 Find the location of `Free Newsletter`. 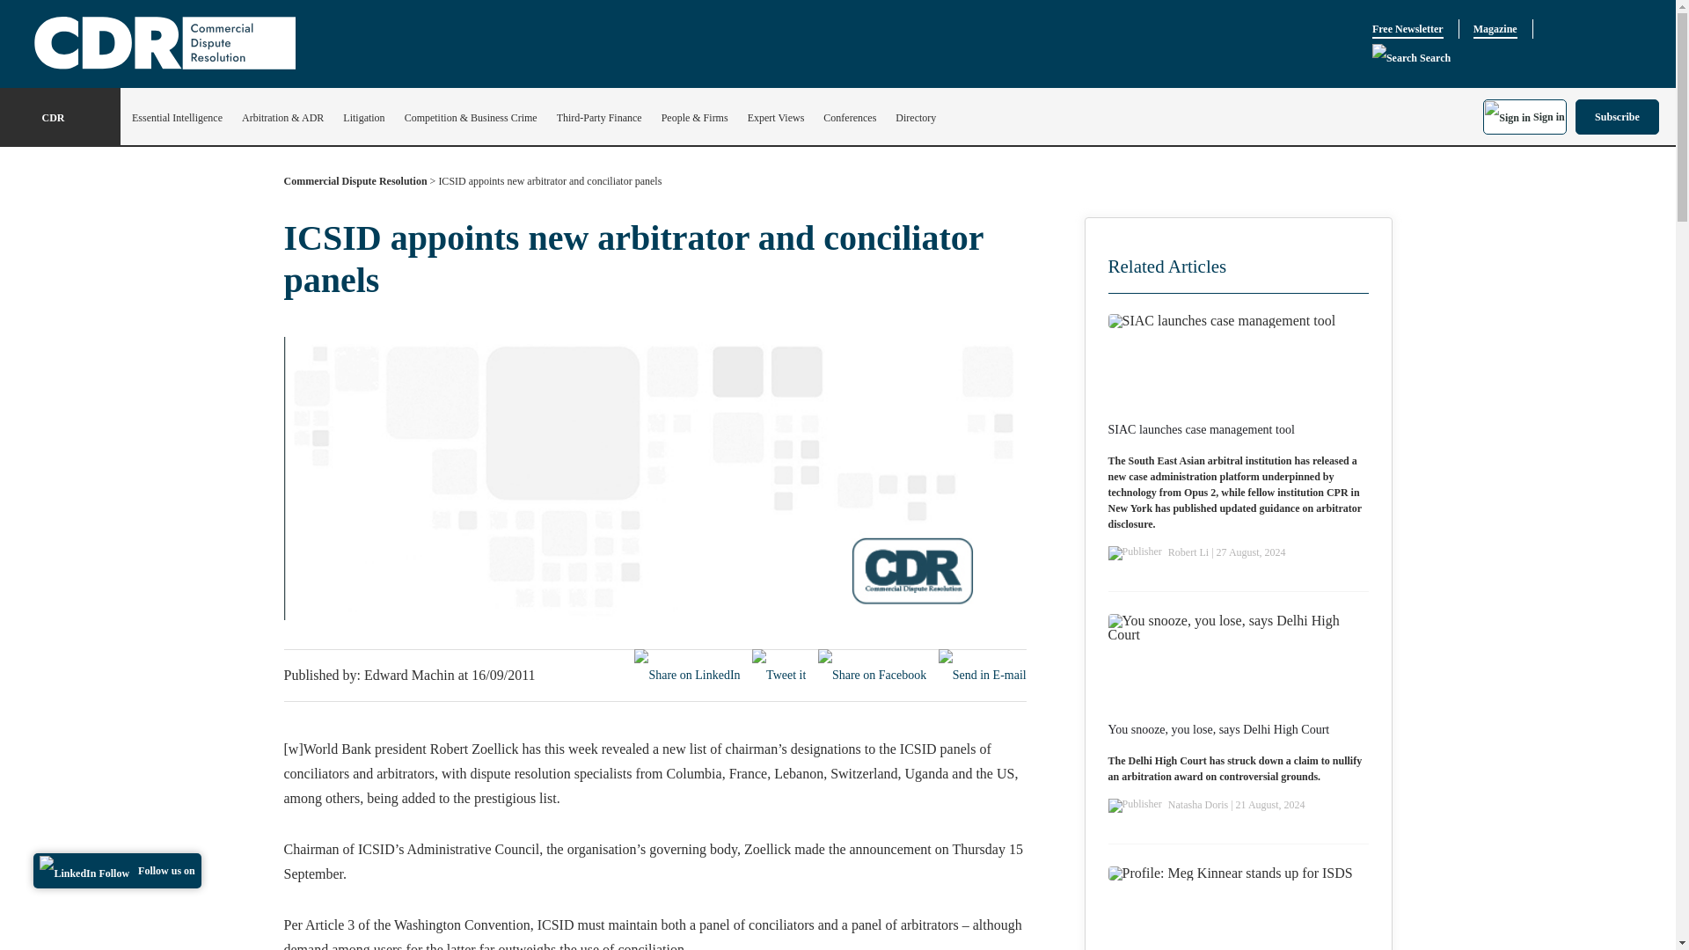

Free Newsletter is located at coordinates (1407, 29).